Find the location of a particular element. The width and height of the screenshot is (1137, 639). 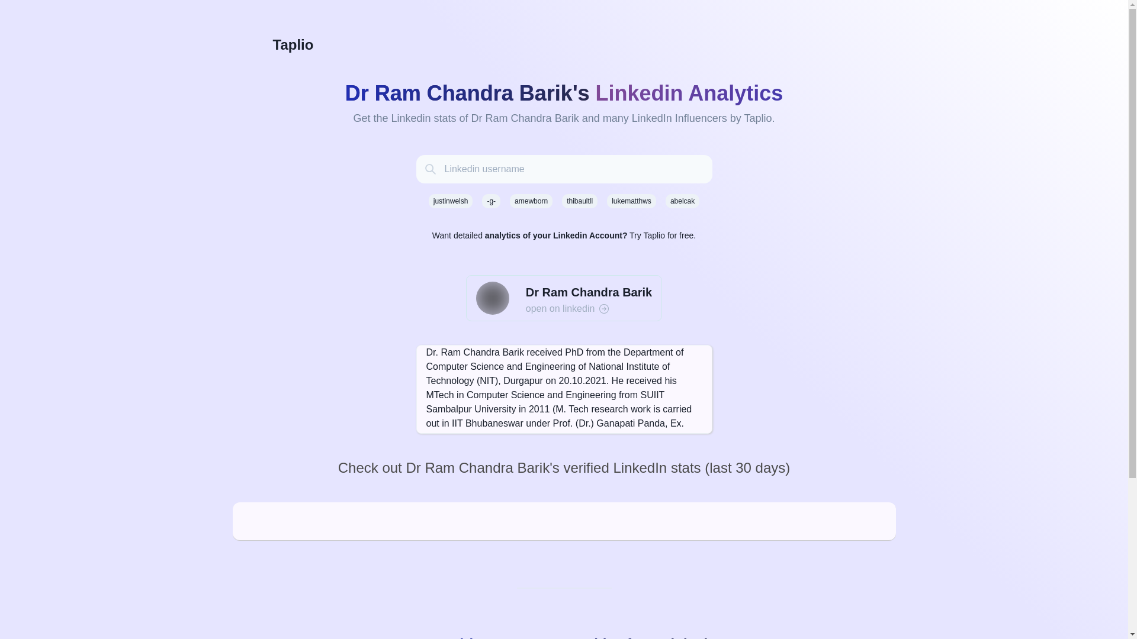

abelcak is located at coordinates (682, 201).